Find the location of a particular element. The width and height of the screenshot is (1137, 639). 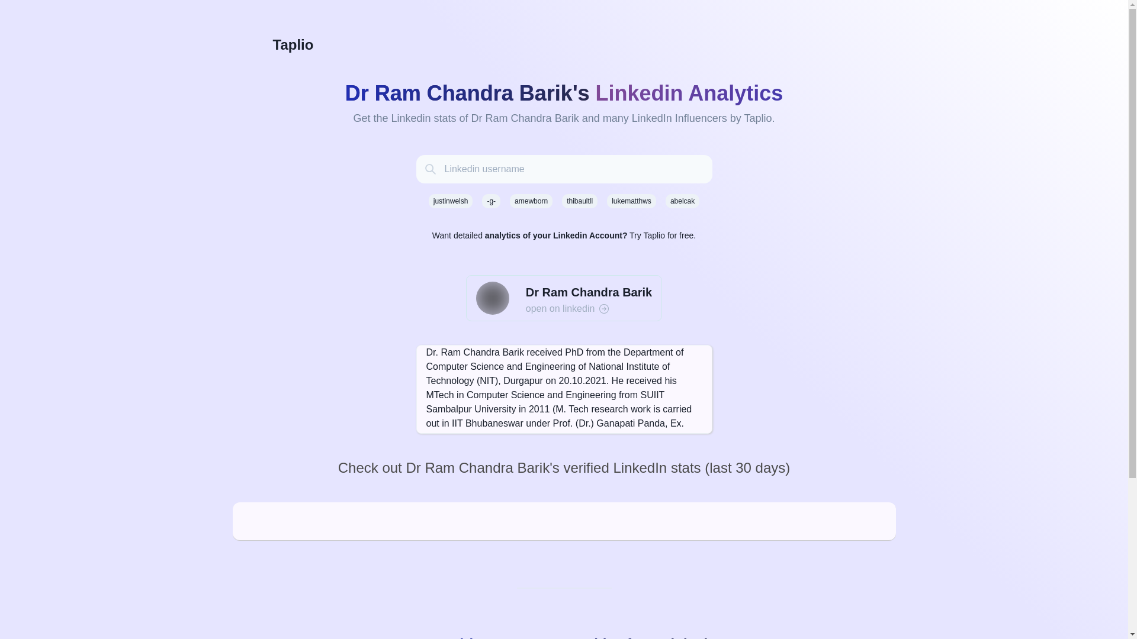

abelcak is located at coordinates (682, 201).